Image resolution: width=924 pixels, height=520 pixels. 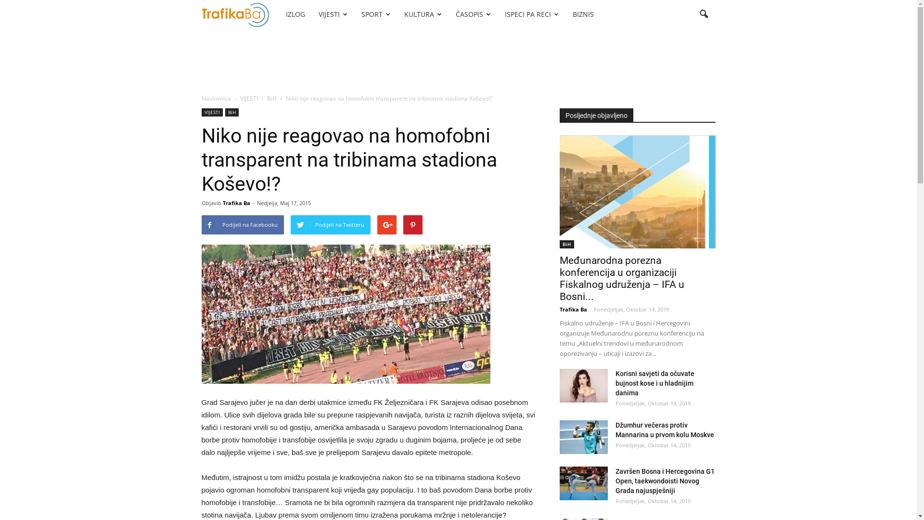 What do you see at coordinates (243, 224) in the screenshot?
I see `Podijeli na Facebooku` at bounding box center [243, 224].